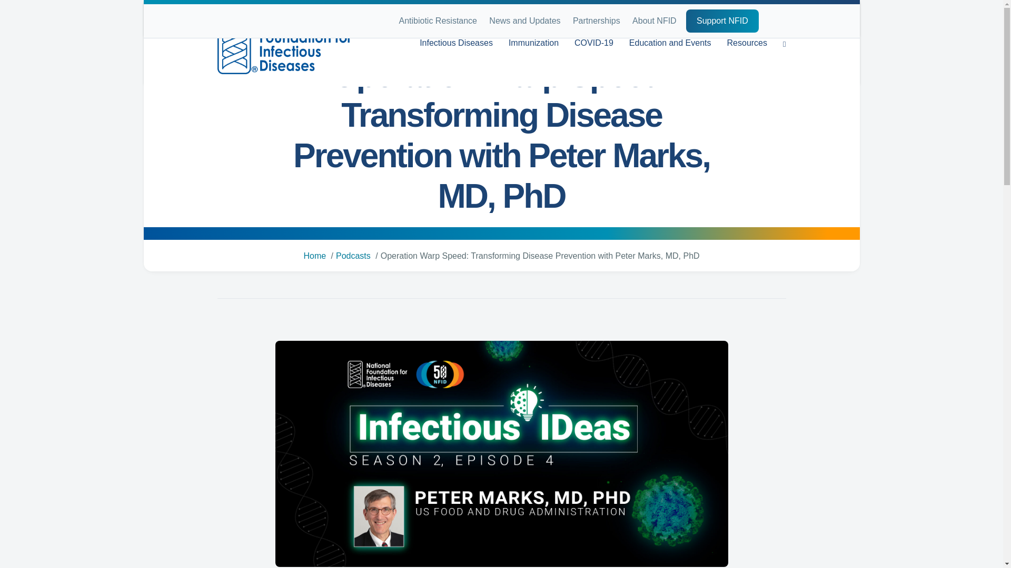 The image size is (1011, 568). Describe the element at coordinates (438, 21) in the screenshot. I see `Antibiotic Resistance` at that location.